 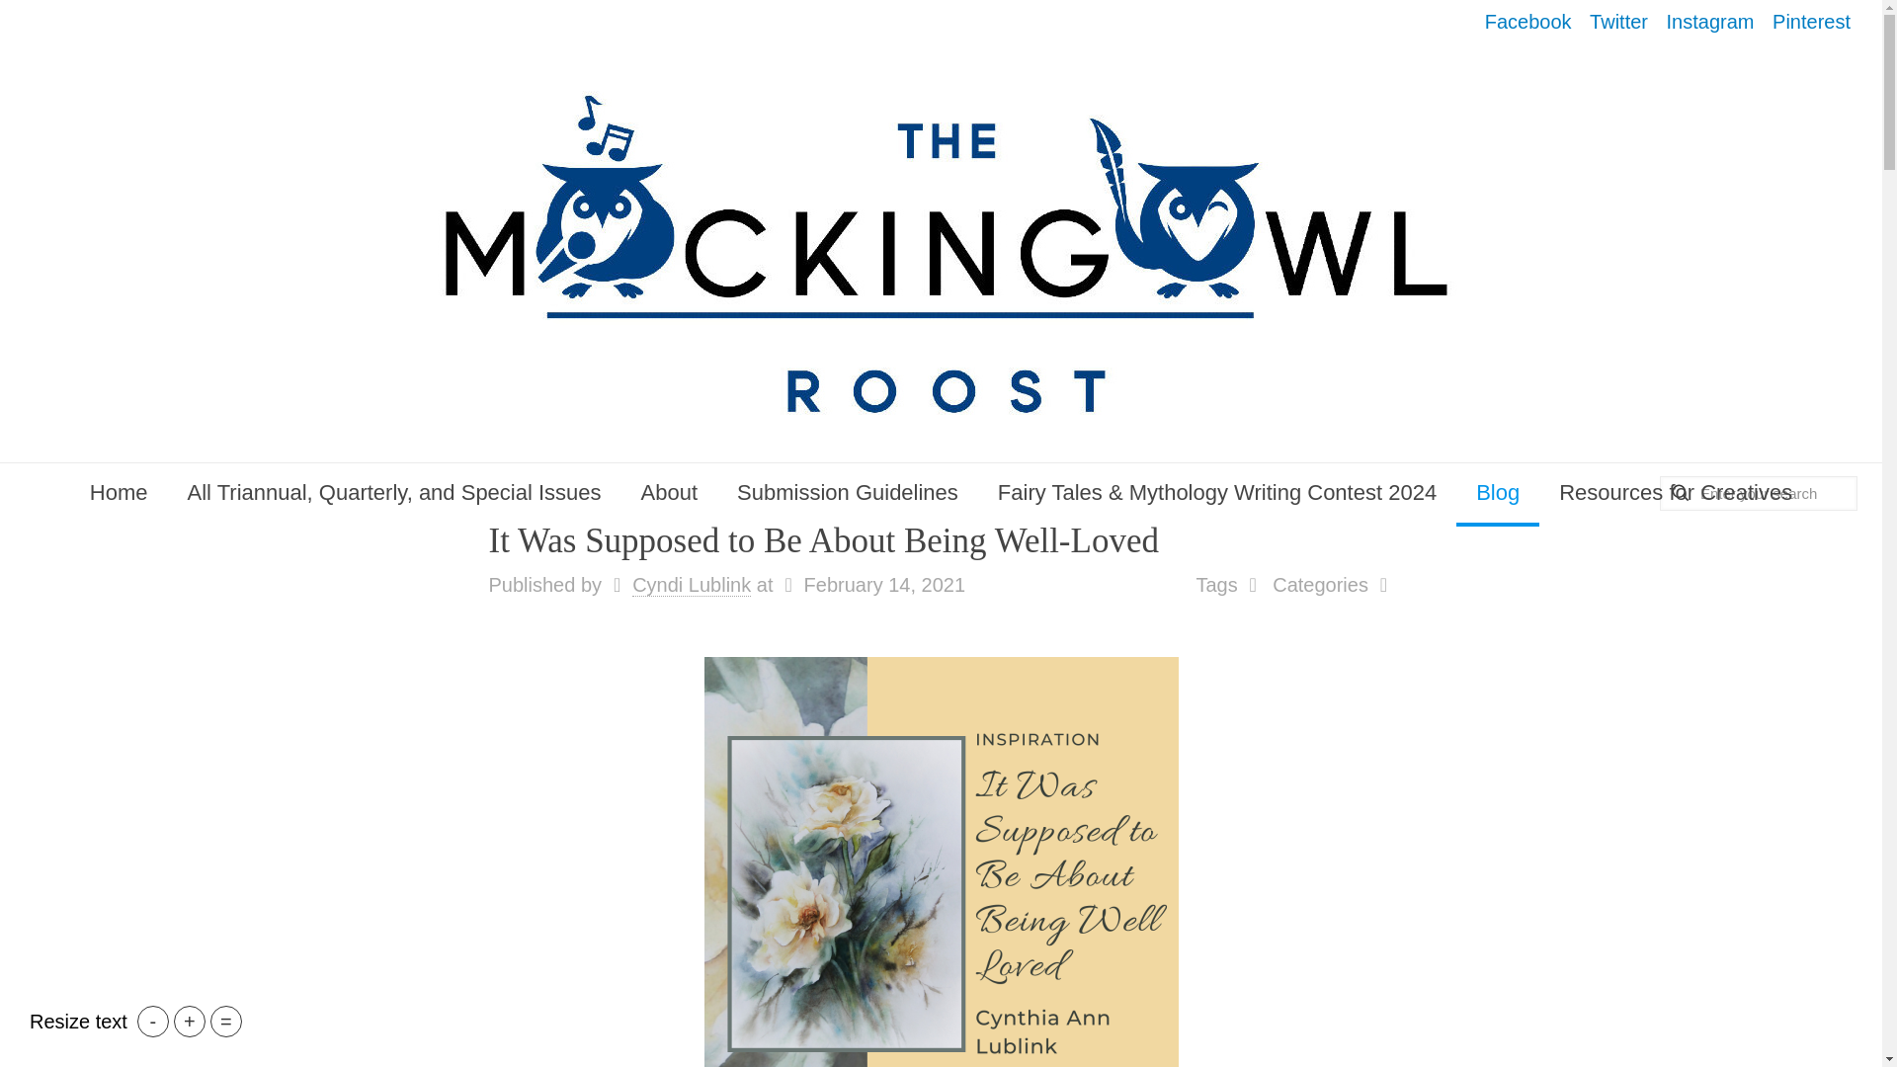 What do you see at coordinates (226, 1022) in the screenshot?
I see `Reset text size` at bounding box center [226, 1022].